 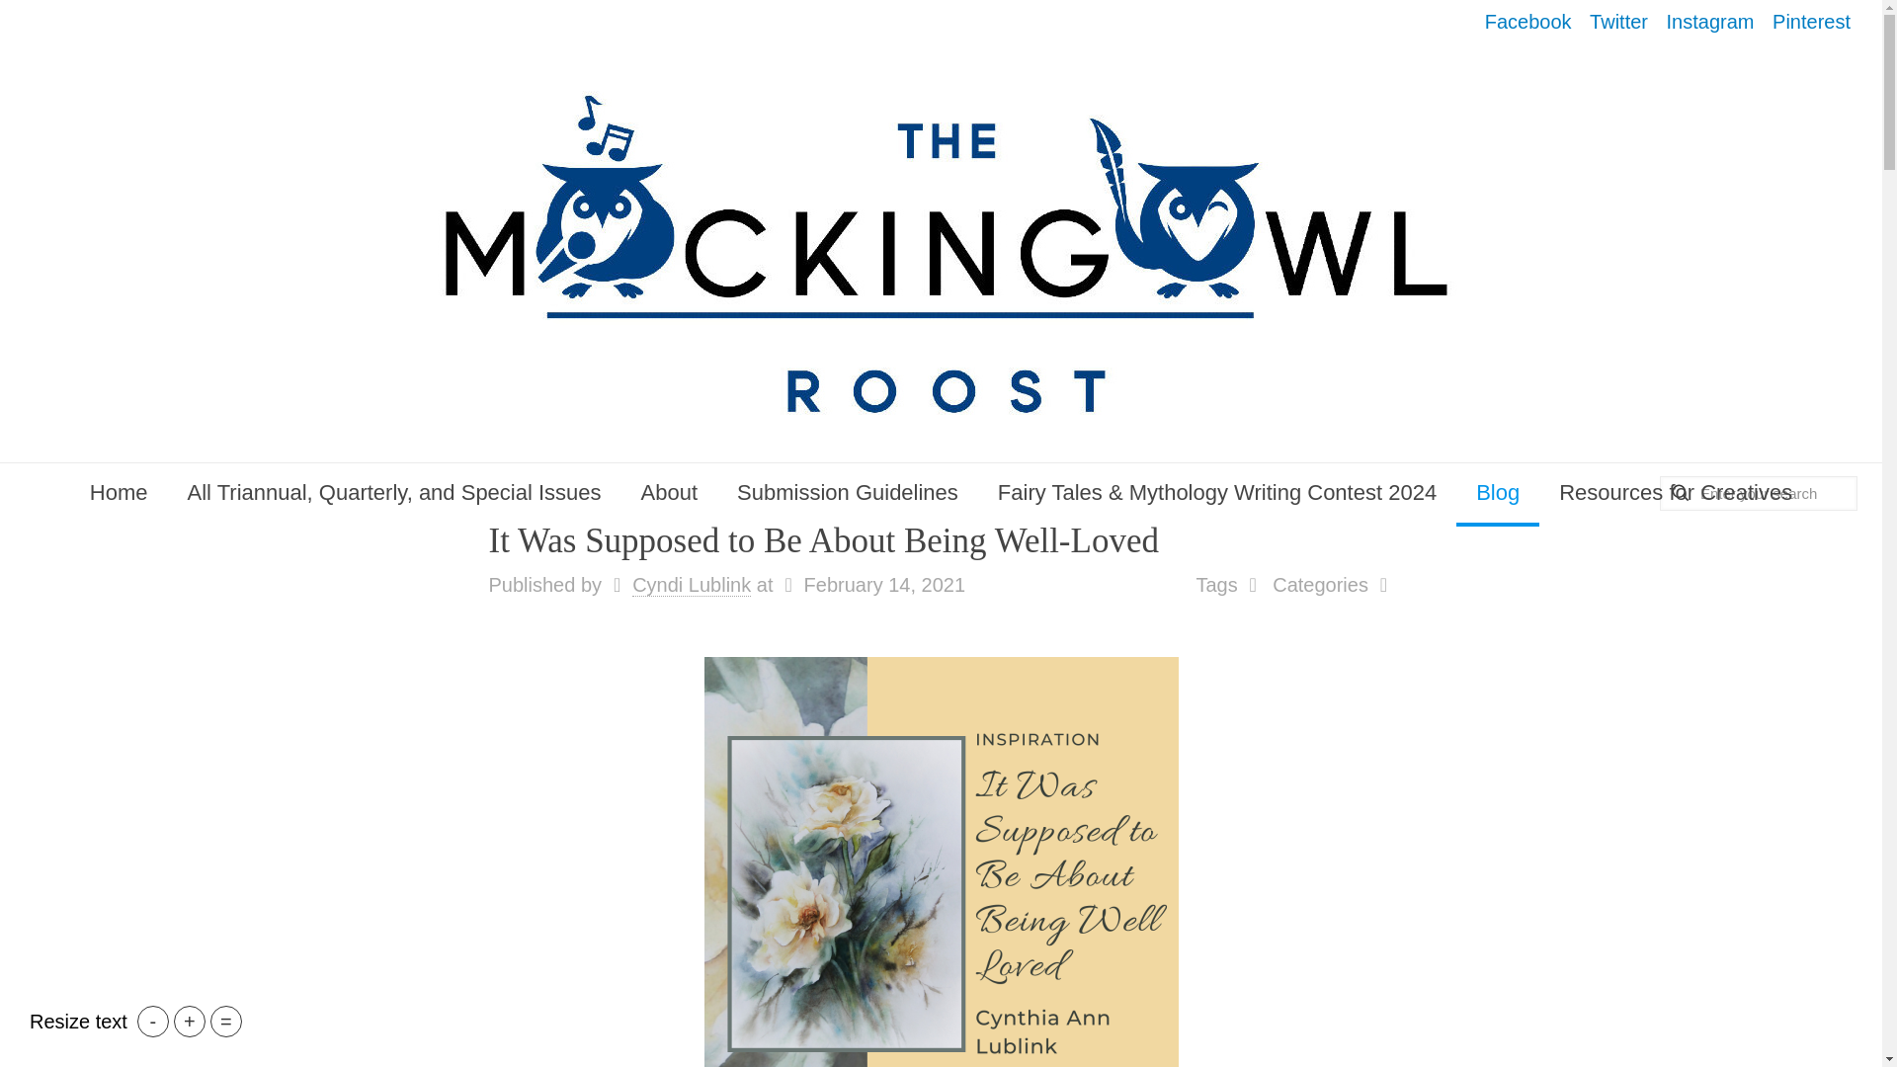 What do you see at coordinates (226, 1022) in the screenshot?
I see `Reset text size` at bounding box center [226, 1022].